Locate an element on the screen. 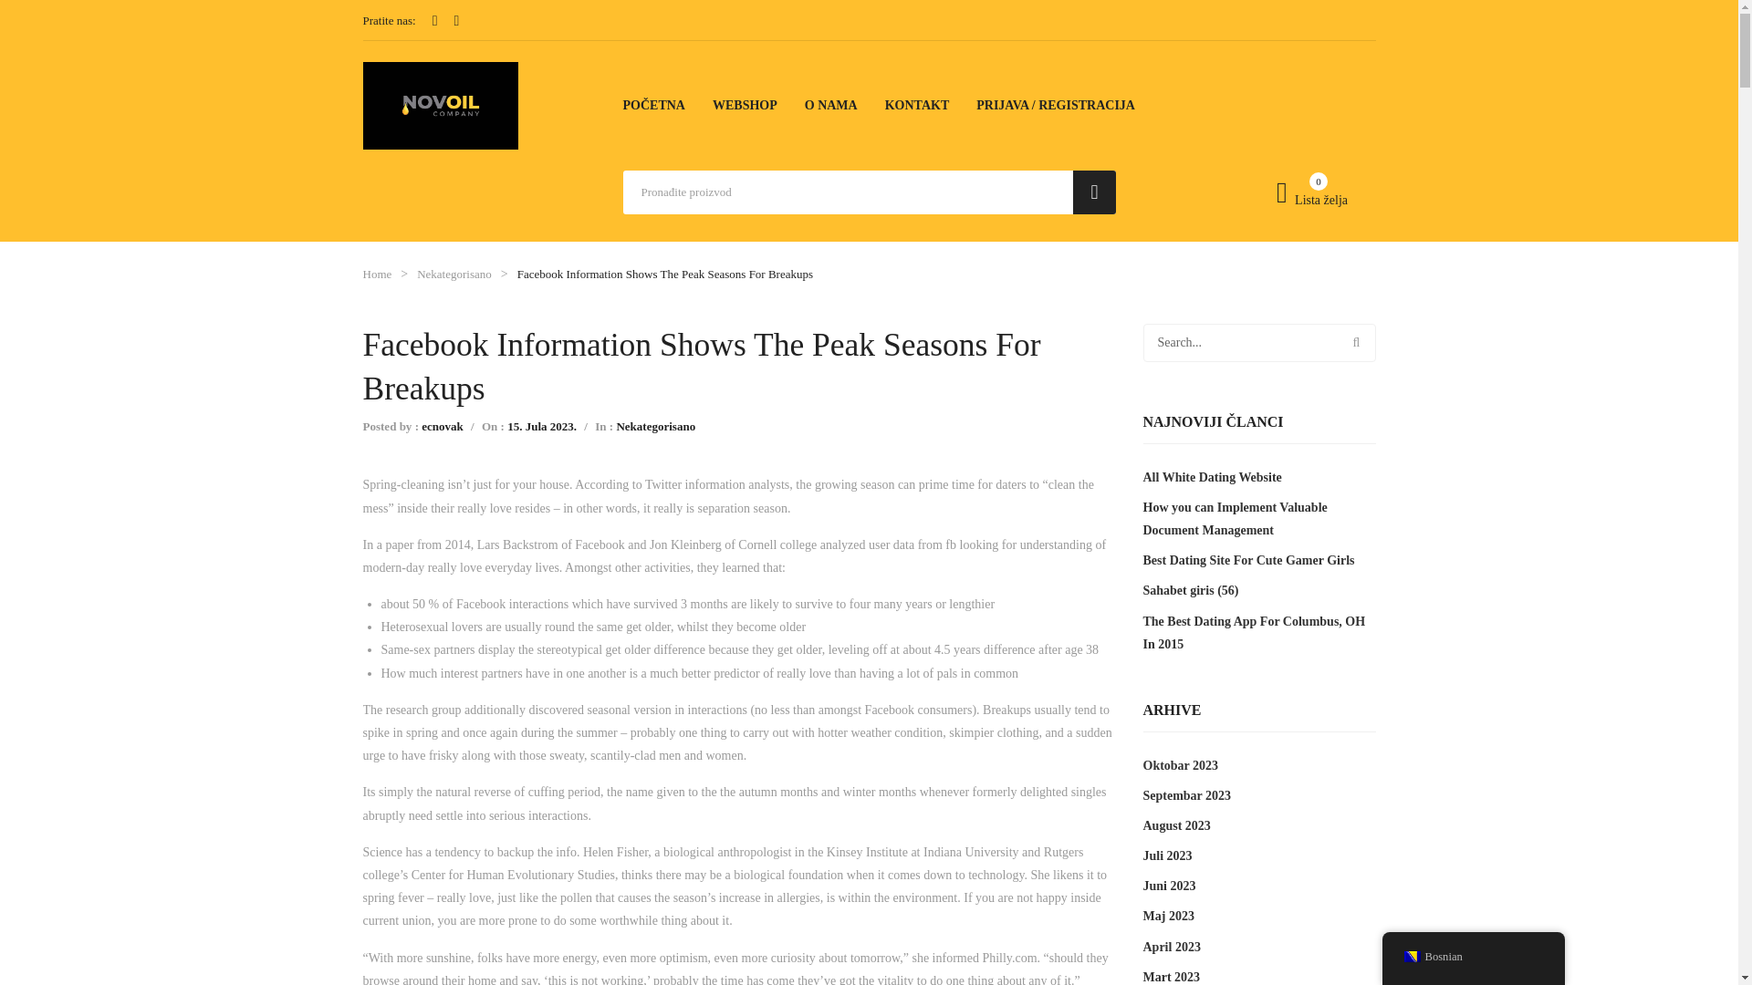 This screenshot has width=1752, height=985. 15. Jula 2023. is located at coordinates (542, 427).